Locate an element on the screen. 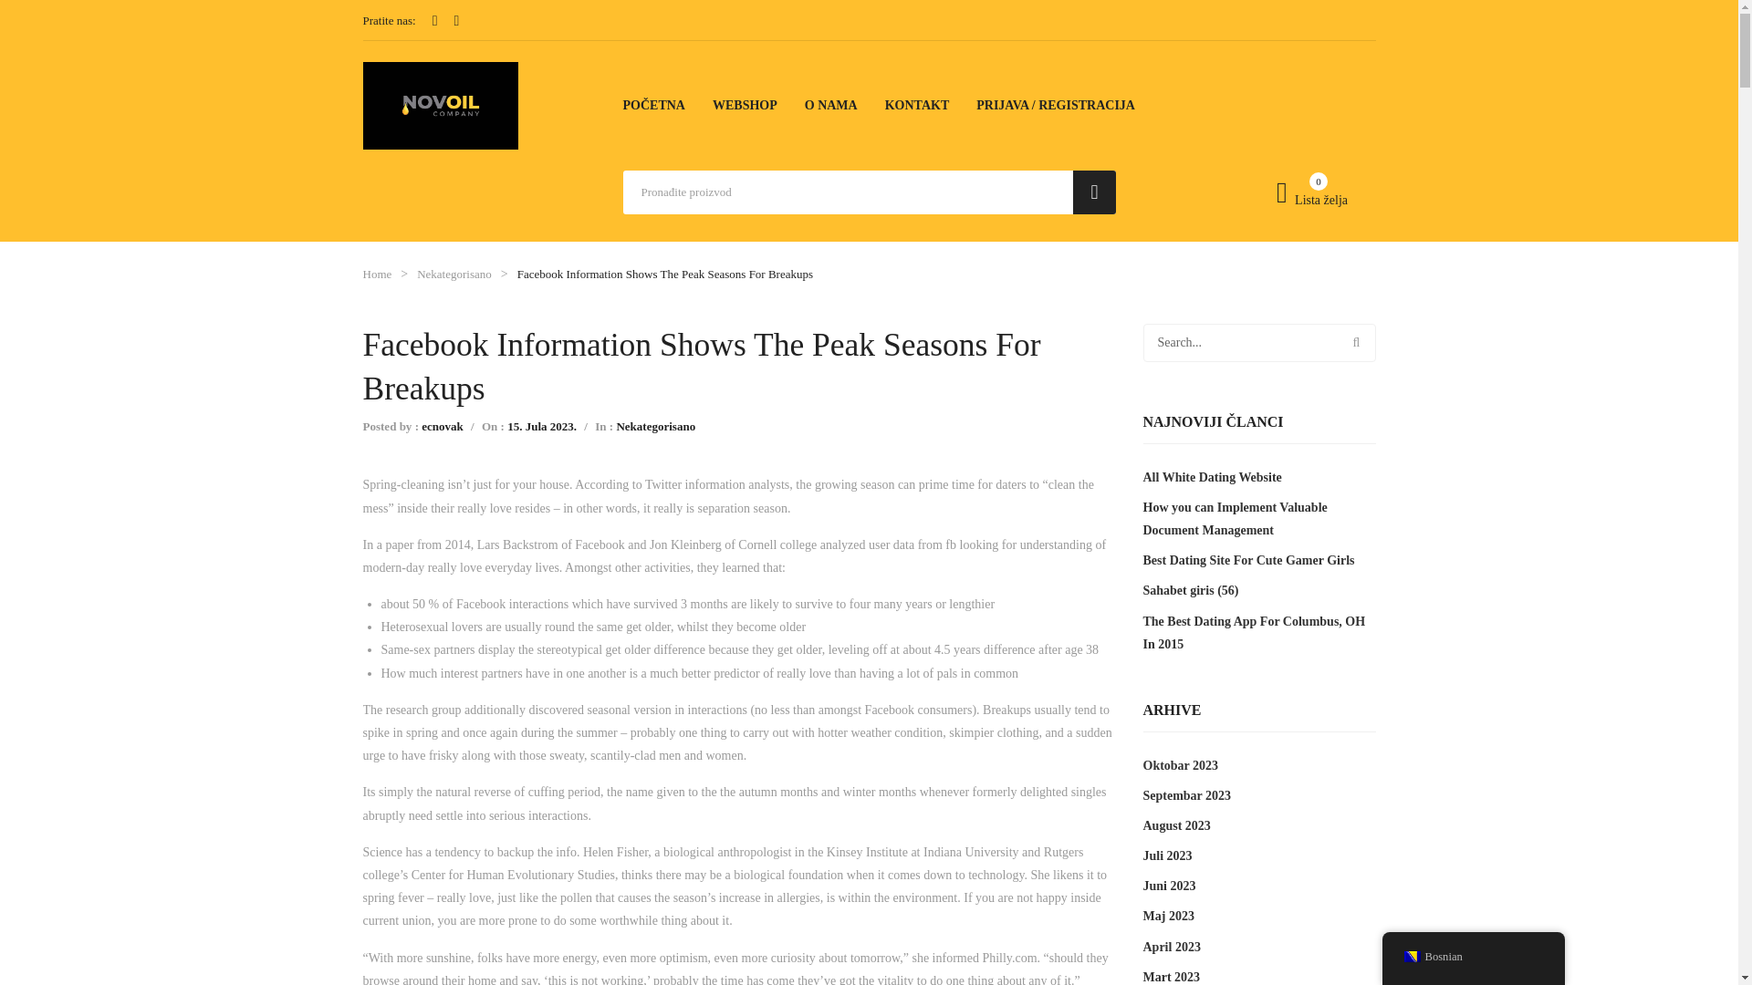 This screenshot has width=1752, height=985. 15. Jula 2023. is located at coordinates (542, 427).